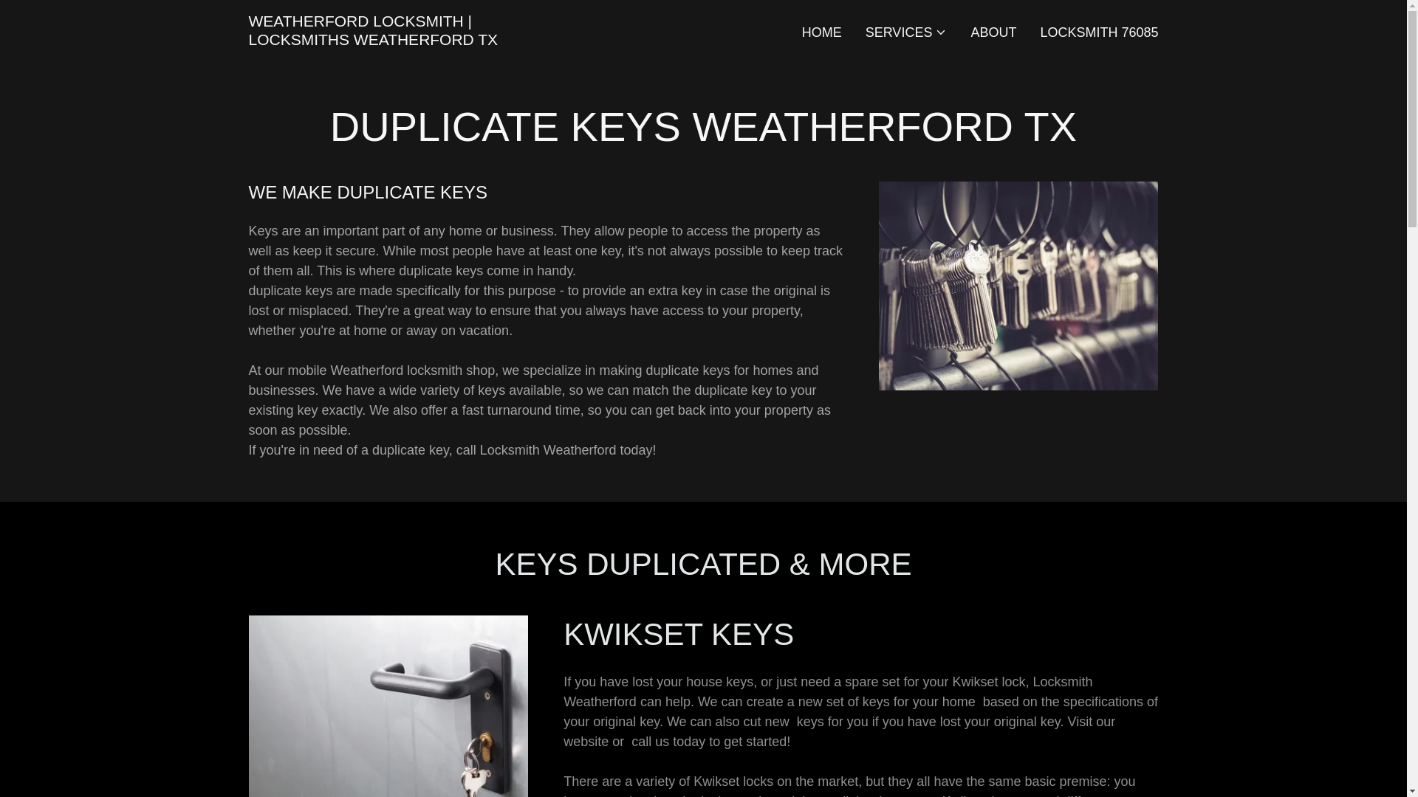  What do you see at coordinates (993, 32) in the screenshot?
I see `ABOUT` at bounding box center [993, 32].